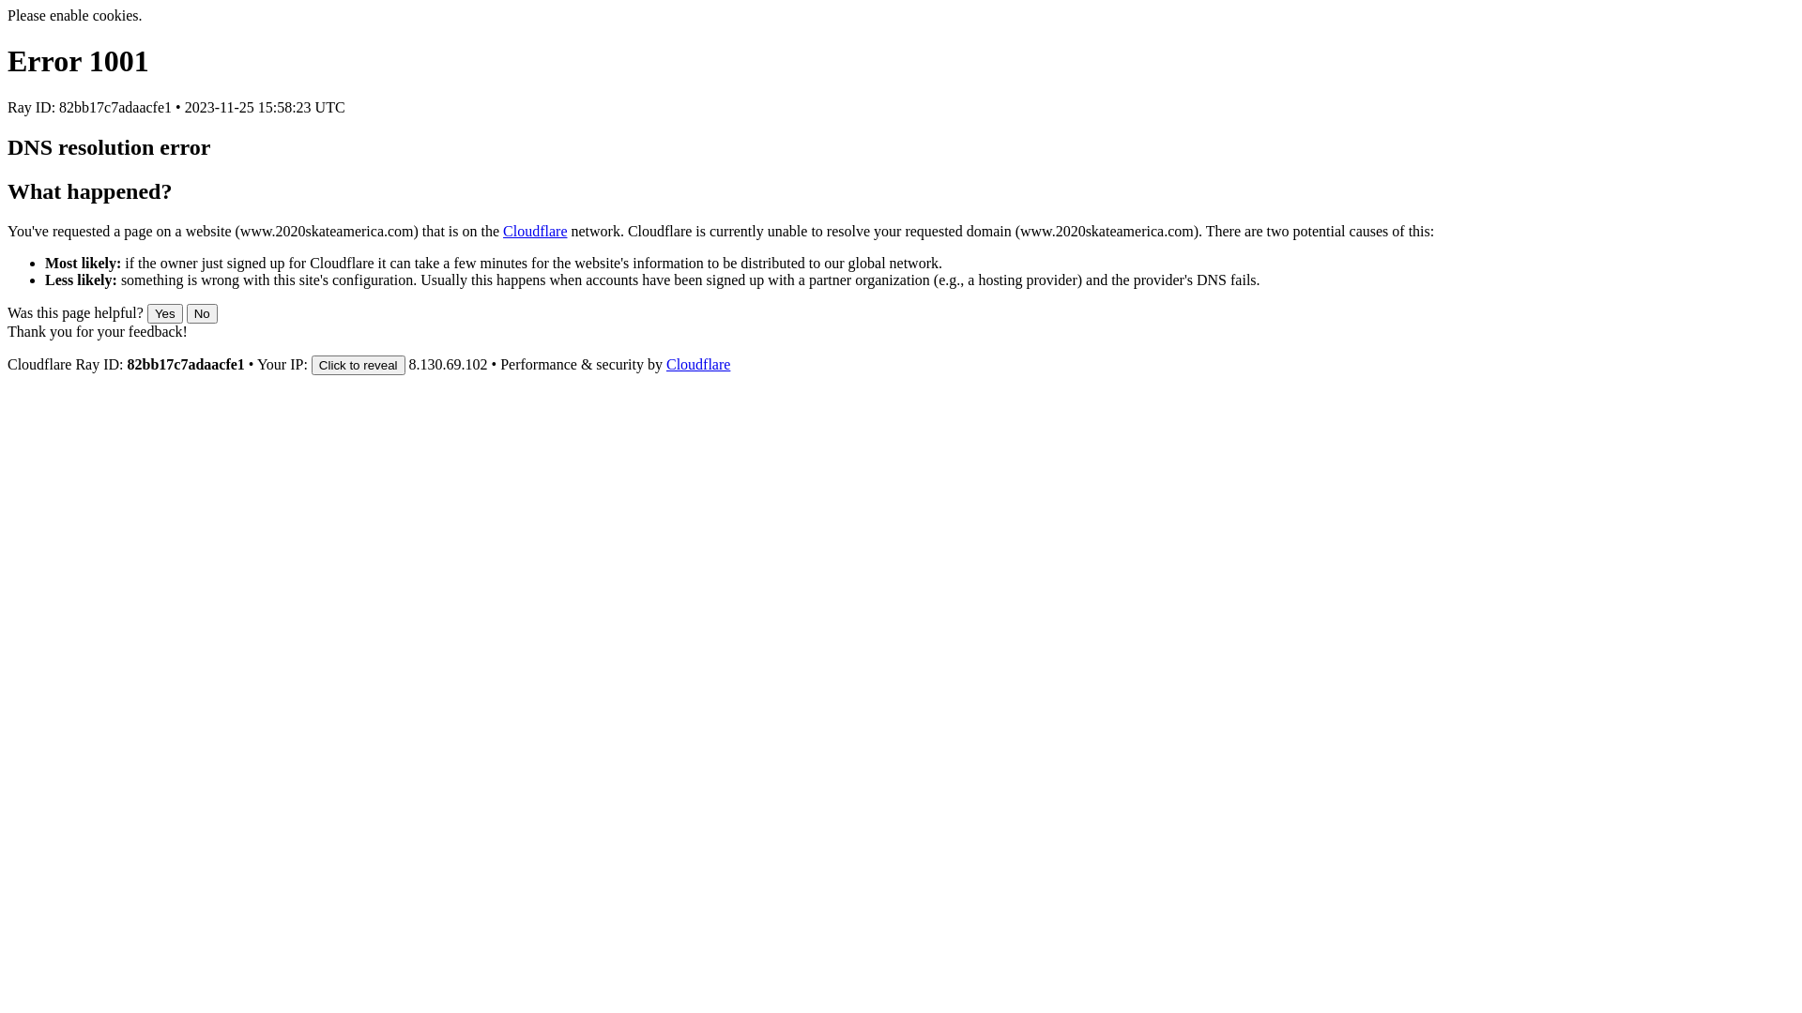 The width and height of the screenshot is (1802, 1013). I want to click on Yes, so click(165, 313).